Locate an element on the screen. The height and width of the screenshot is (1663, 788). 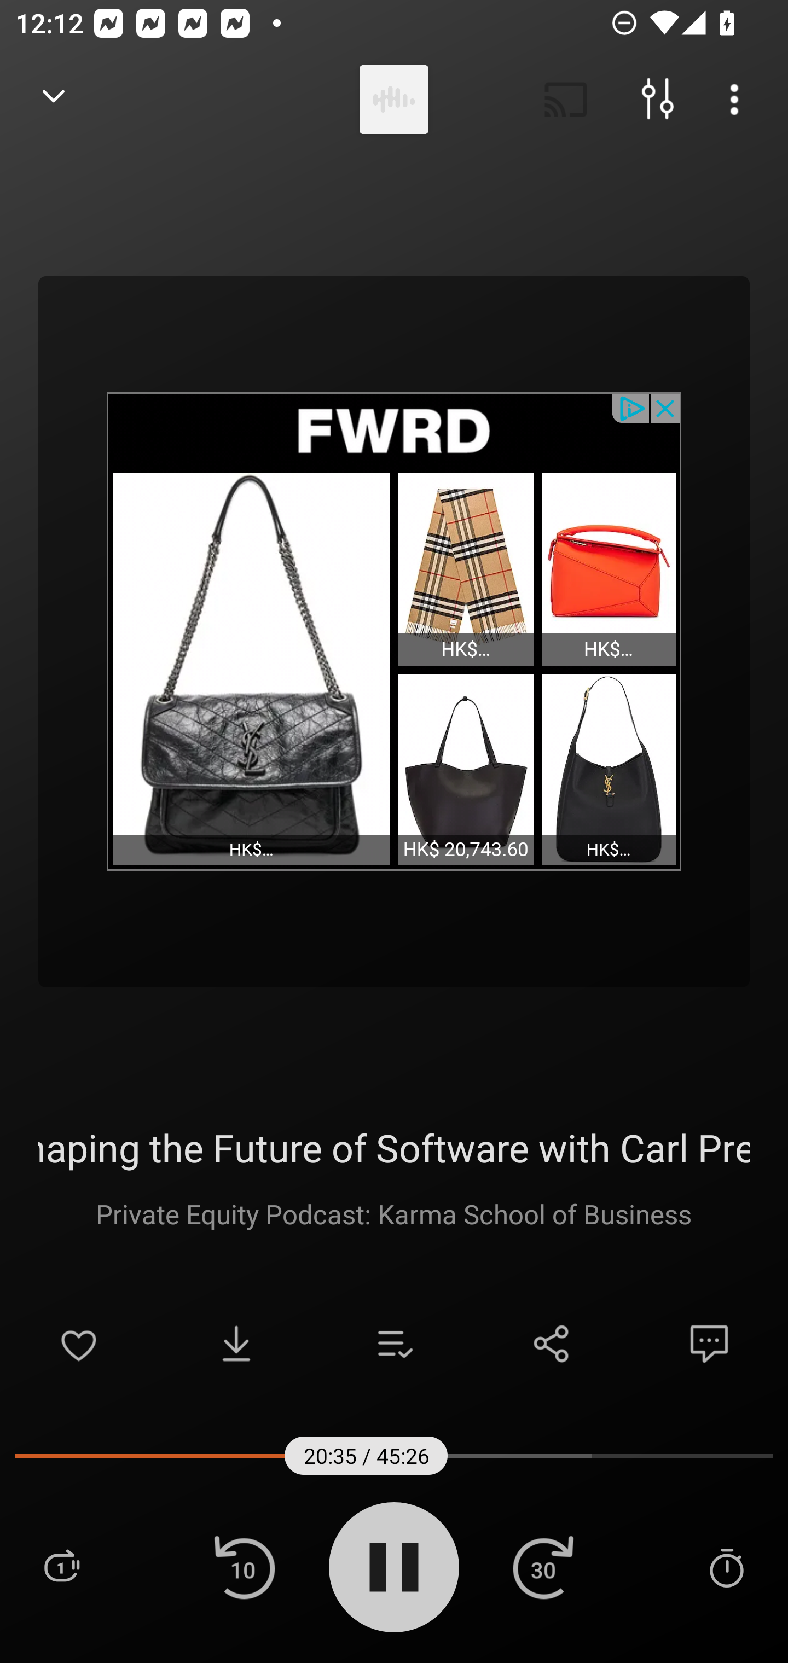
 HK$… 
    HK$… is located at coordinates (252, 668).